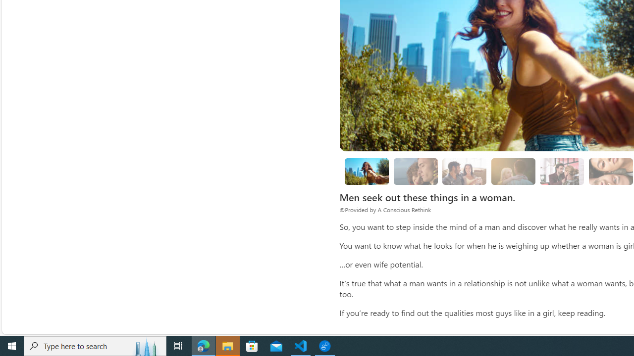  Describe the element at coordinates (269, 87) in the screenshot. I see `tab-2` at that location.